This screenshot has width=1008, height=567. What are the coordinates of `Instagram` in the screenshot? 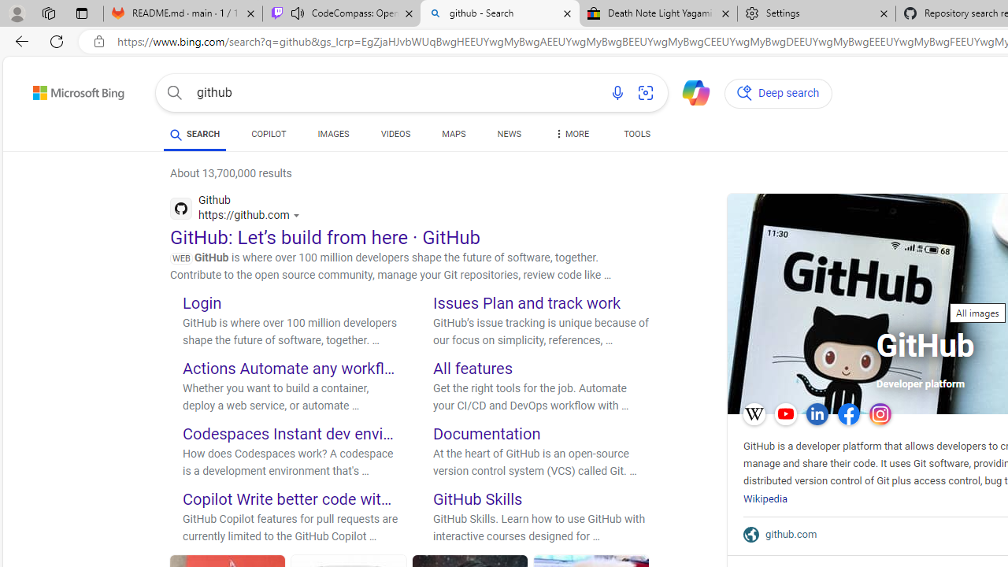 It's located at (880, 414).